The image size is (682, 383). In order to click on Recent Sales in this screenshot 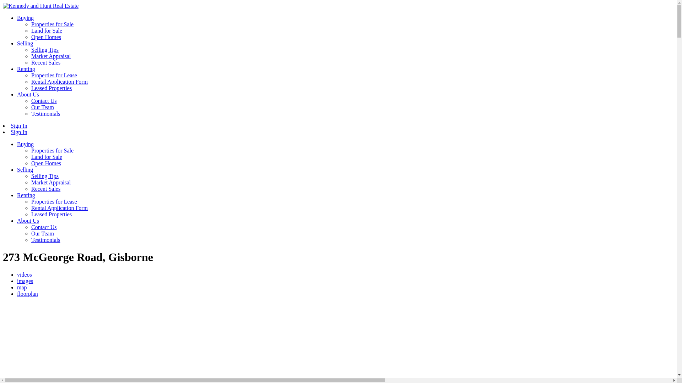, I will do `click(46, 62)`.